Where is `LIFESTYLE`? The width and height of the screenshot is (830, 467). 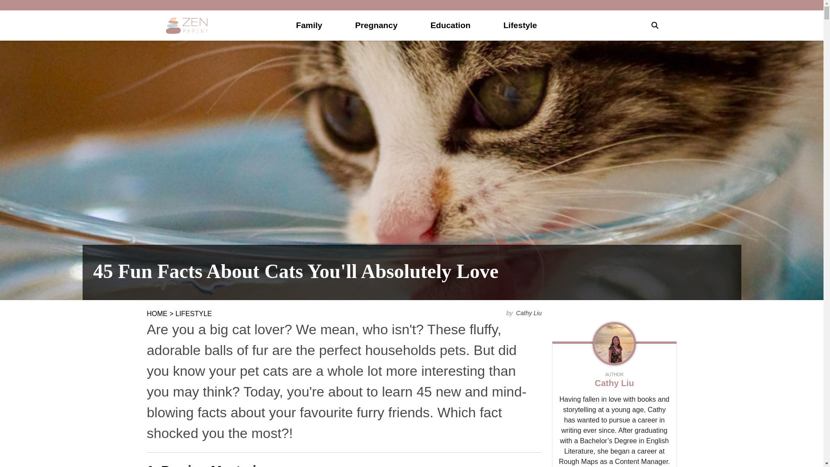
LIFESTYLE is located at coordinates (193, 314).